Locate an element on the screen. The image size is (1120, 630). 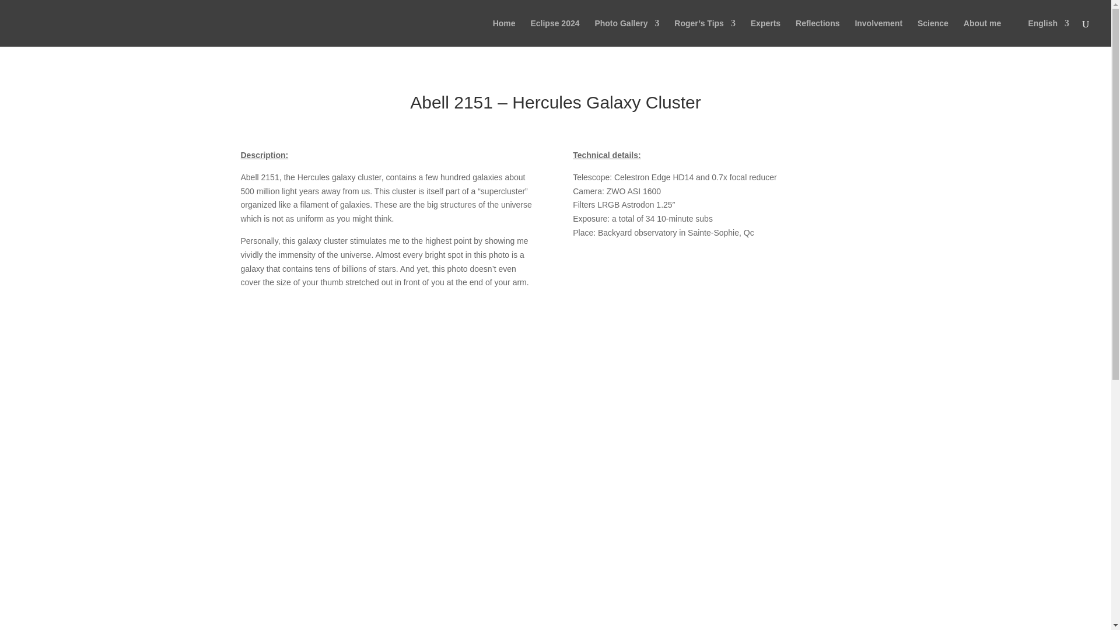
Involvement is located at coordinates (878, 33).